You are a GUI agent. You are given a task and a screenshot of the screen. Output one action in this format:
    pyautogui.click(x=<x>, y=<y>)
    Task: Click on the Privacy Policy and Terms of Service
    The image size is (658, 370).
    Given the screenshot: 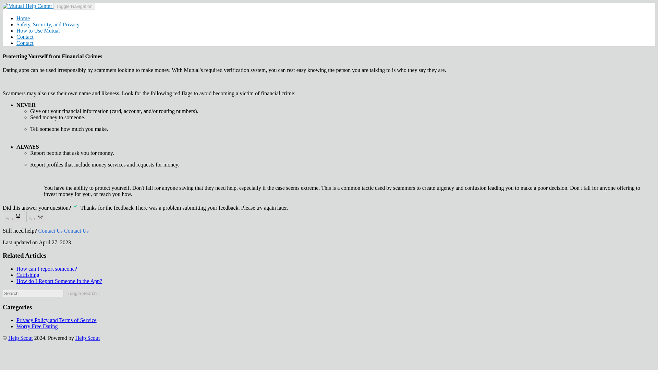 What is the action you would take?
    pyautogui.click(x=57, y=320)
    